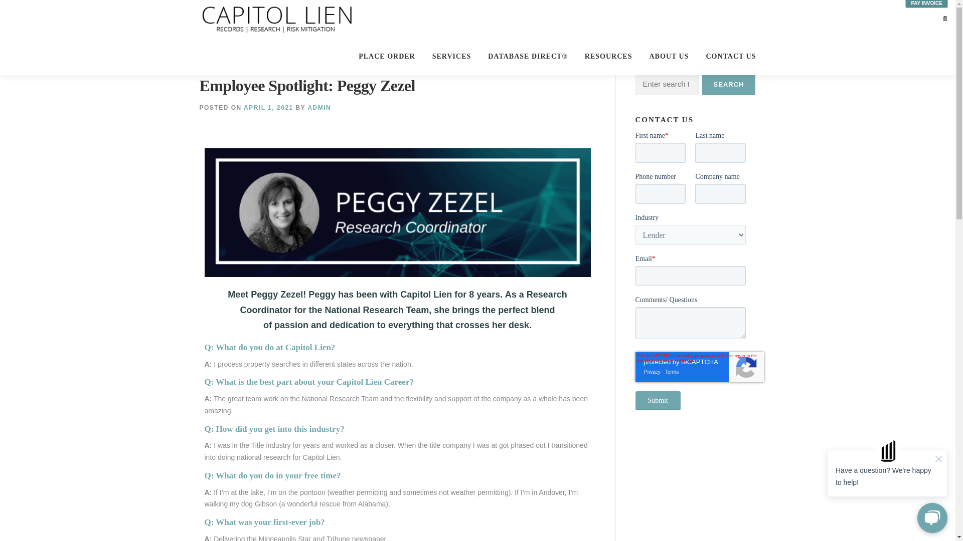 The width and height of the screenshot is (963, 541). Describe the element at coordinates (451, 56) in the screenshot. I see `SERVICES` at that location.